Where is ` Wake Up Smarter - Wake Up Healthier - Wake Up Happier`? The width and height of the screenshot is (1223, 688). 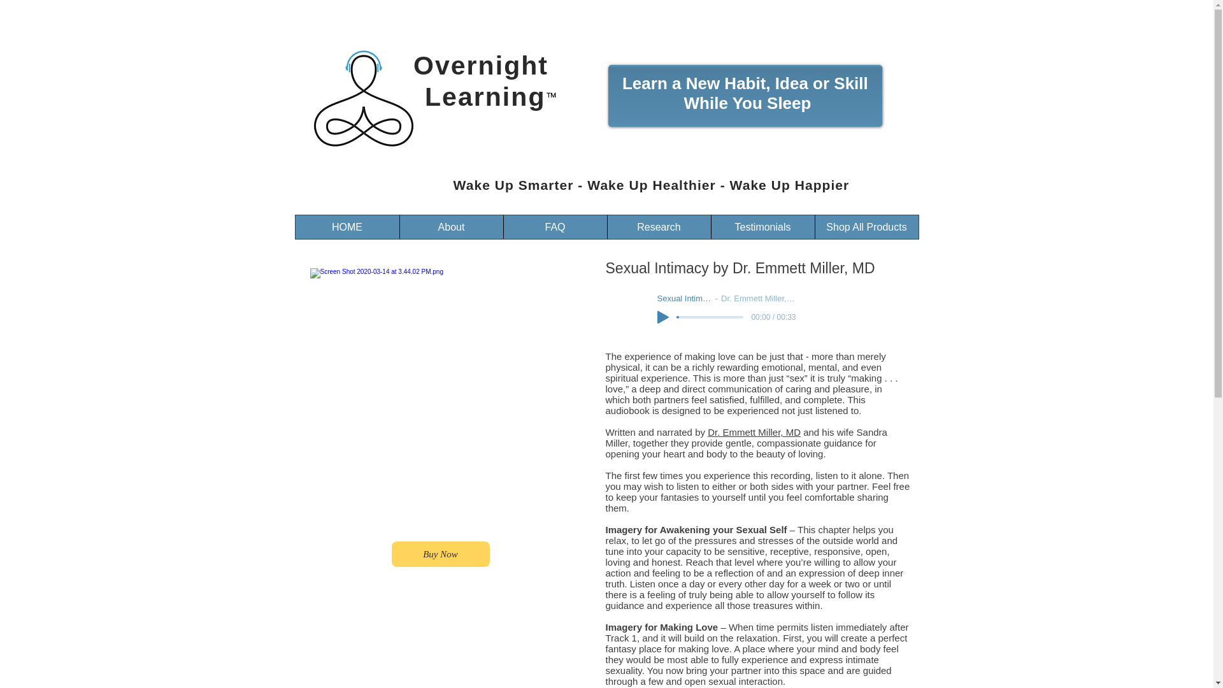  Wake Up Smarter - Wake Up Healthier - Wake Up Happier is located at coordinates (649, 185).